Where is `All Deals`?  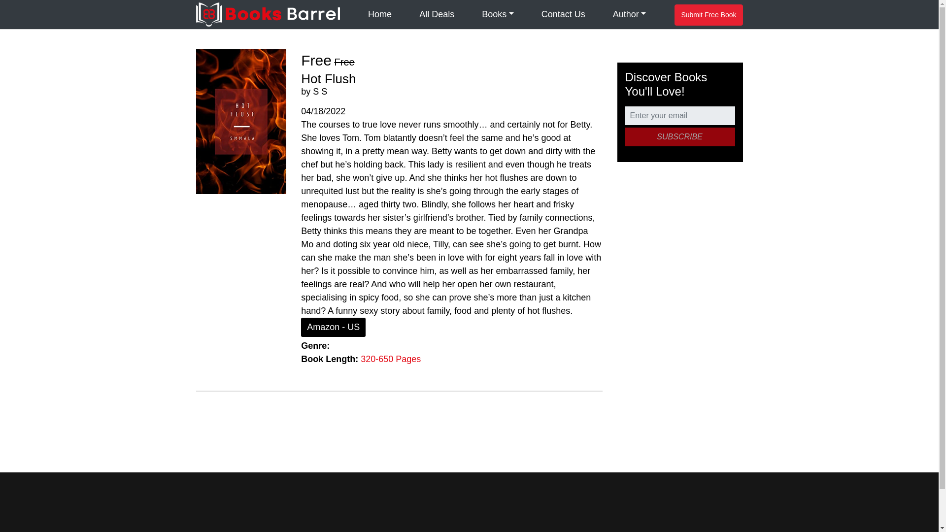 All Deals is located at coordinates (437, 15).